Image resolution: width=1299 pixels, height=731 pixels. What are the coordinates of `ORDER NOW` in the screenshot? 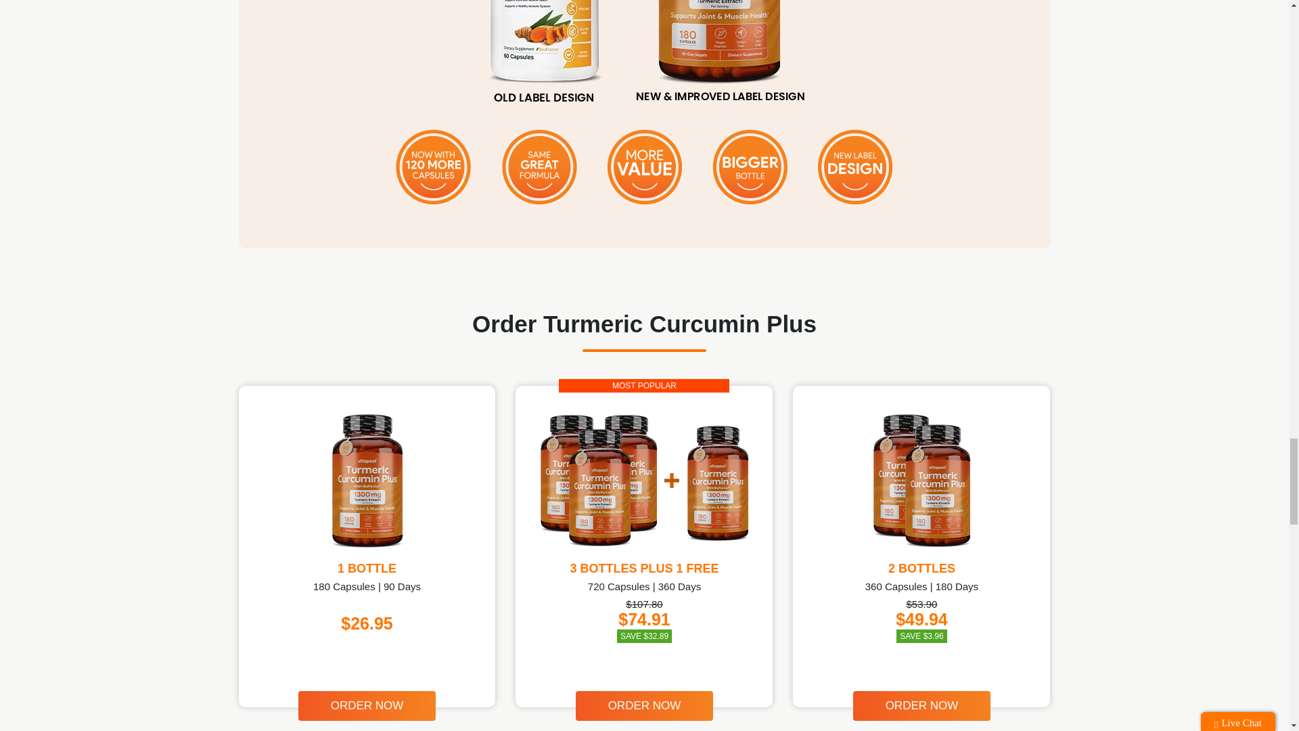 It's located at (367, 705).